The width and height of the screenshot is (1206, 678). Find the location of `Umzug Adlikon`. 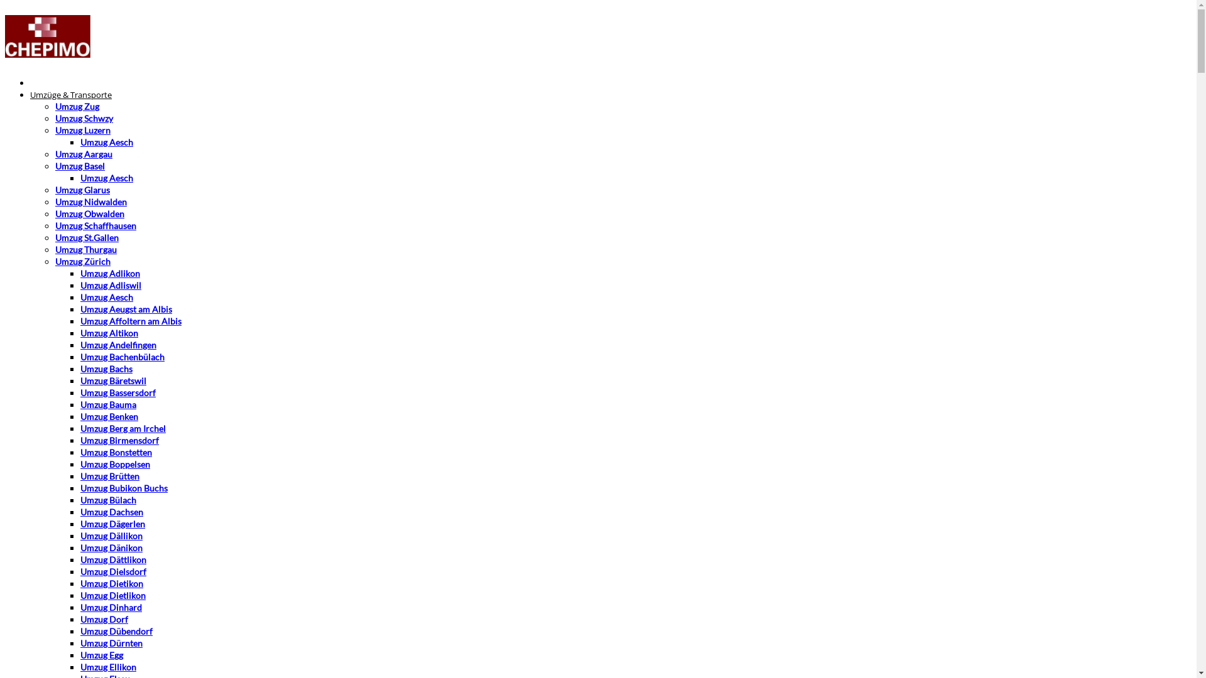

Umzug Adlikon is located at coordinates (111, 274).